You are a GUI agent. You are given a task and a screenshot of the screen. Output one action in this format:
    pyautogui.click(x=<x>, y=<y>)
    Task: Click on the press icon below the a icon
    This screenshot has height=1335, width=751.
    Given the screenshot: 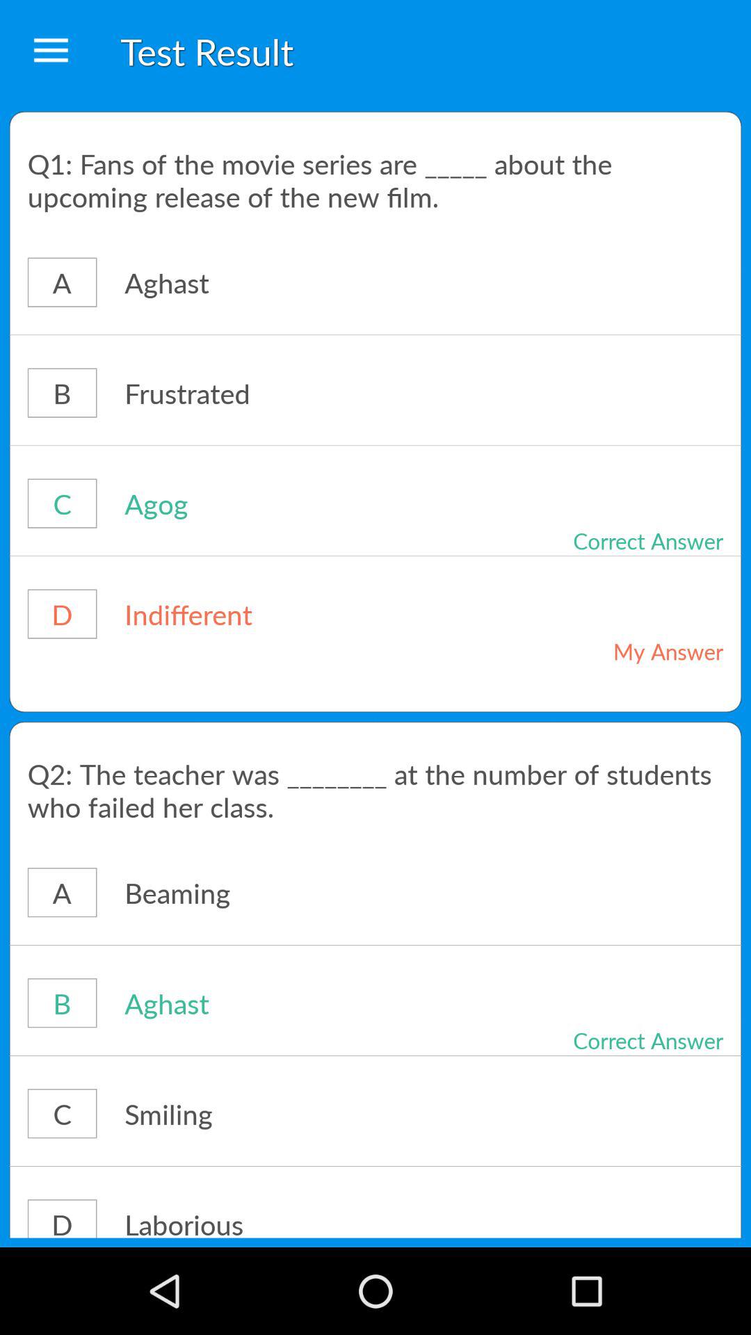 What is the action you would take?
    pyautogui.click(x=375, y=335)
    